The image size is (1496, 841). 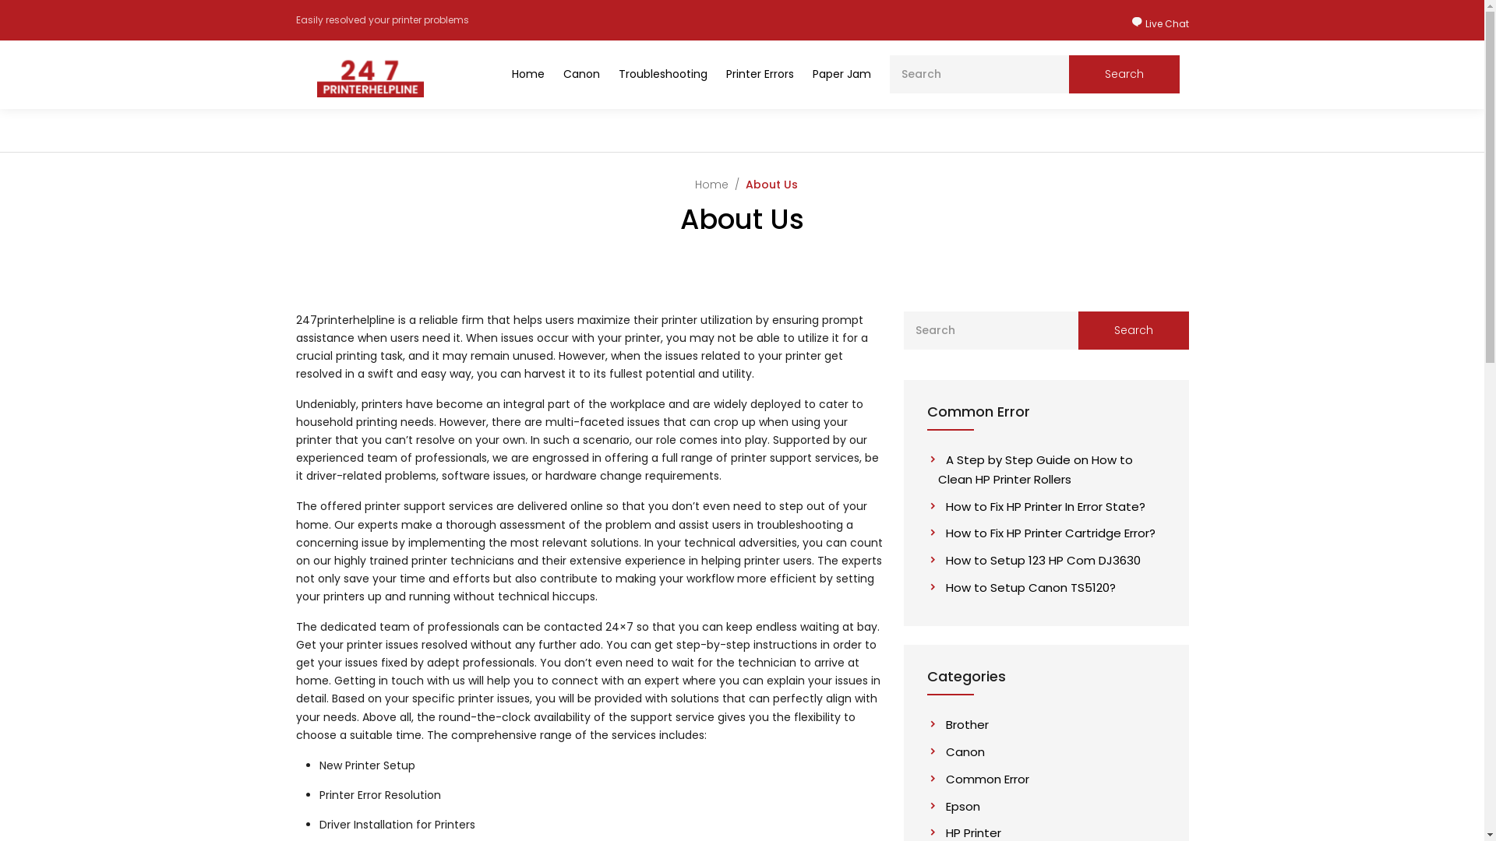 What do you see at coordinates (983, 779) in the screenshot?
I see `Common Error` at bounding box center [983, 779].